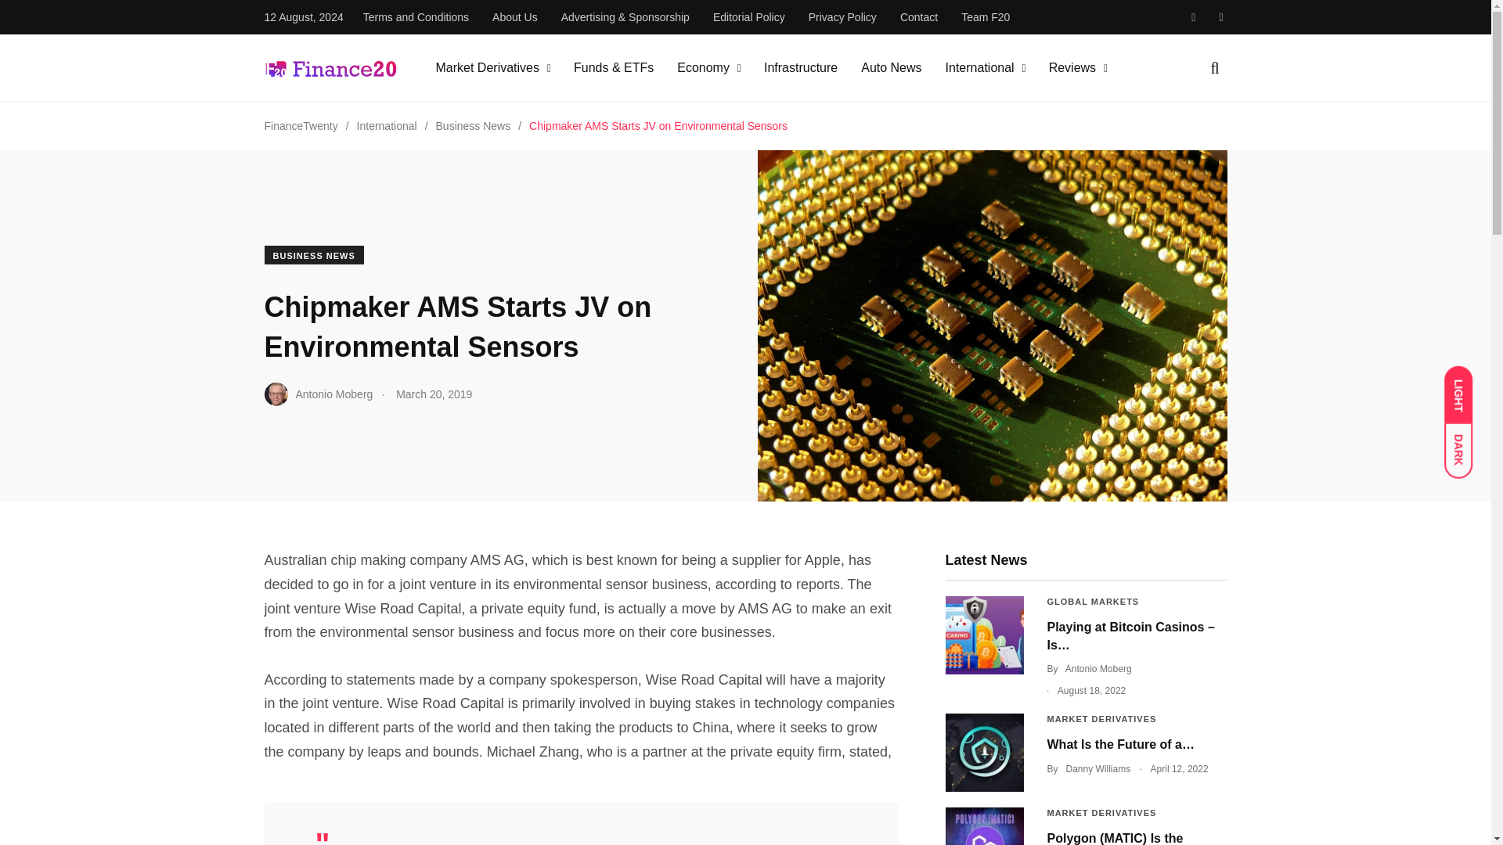 Image resolution: width=1503 pixels, height=845 pixels. Describe the element at coordinates (487, 67) in the screenshot. I see `Market Derivatives` at that location.